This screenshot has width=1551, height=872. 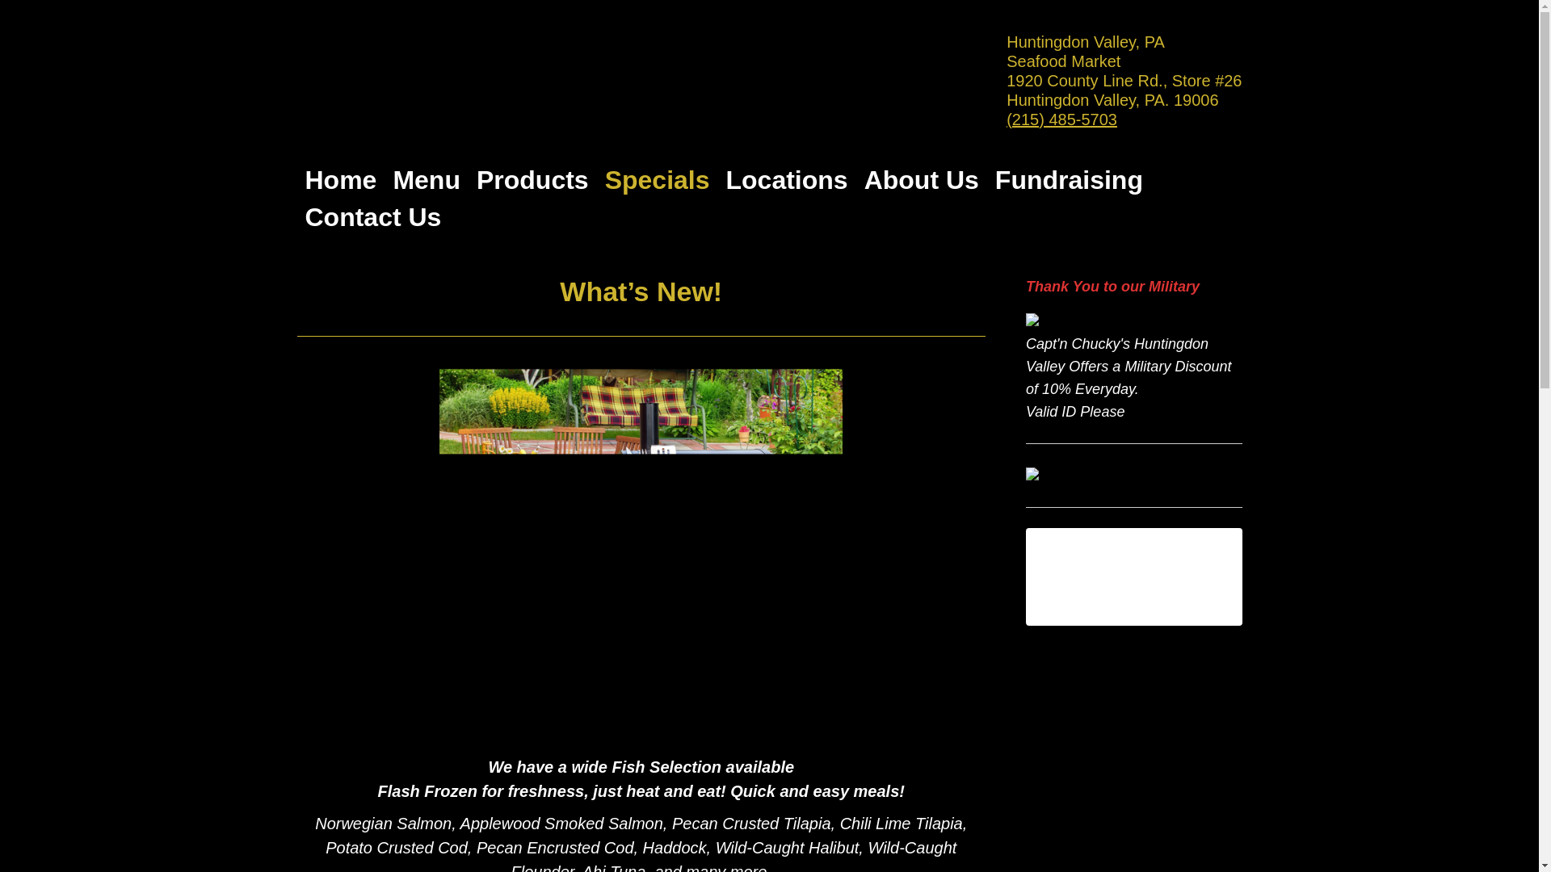 I want to click on Locations, so click(x=786, y=179).